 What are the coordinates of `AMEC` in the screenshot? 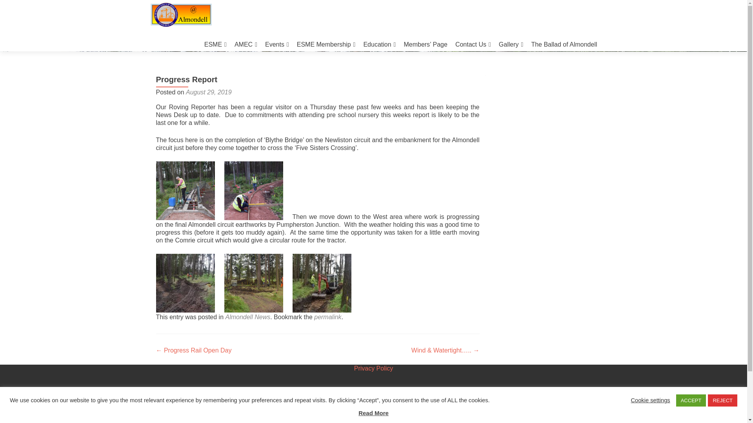 It's located at (246, 44).